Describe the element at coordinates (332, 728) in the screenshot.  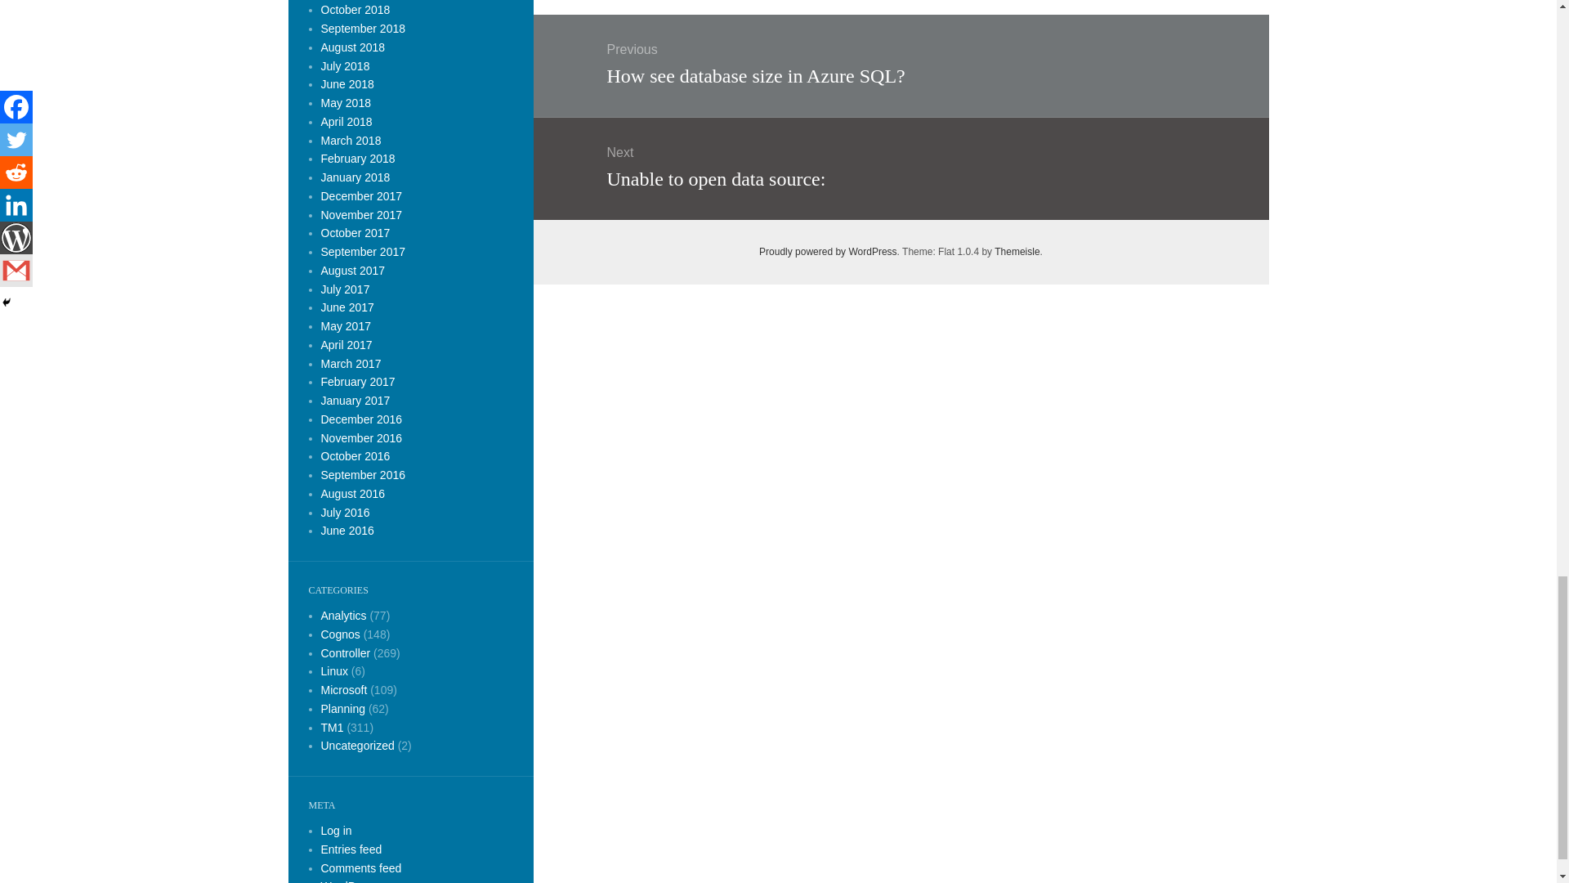
I see `Information about Cognos TM1` at that location.